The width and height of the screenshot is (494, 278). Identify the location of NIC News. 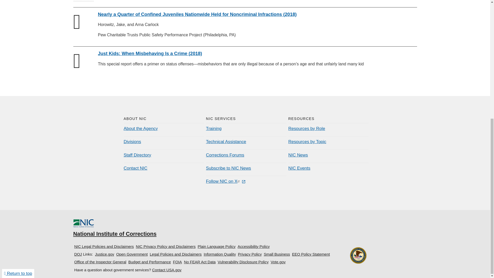
(298, 155).